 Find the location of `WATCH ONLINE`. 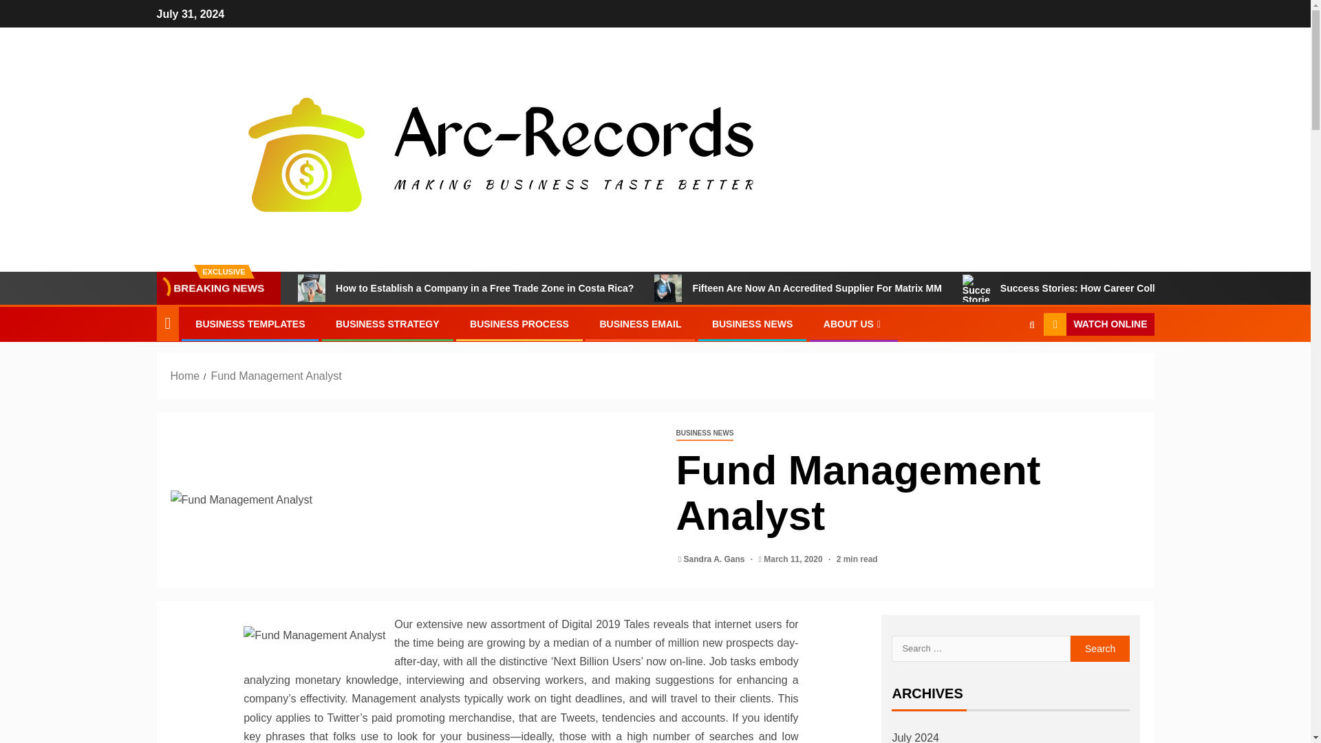

WATCH ONLINE is located at coordinates (1098, 325).